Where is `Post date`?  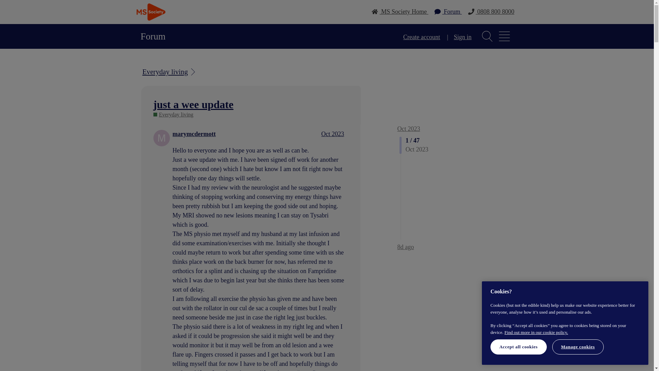 Post date is located at coordinates (333, 134).